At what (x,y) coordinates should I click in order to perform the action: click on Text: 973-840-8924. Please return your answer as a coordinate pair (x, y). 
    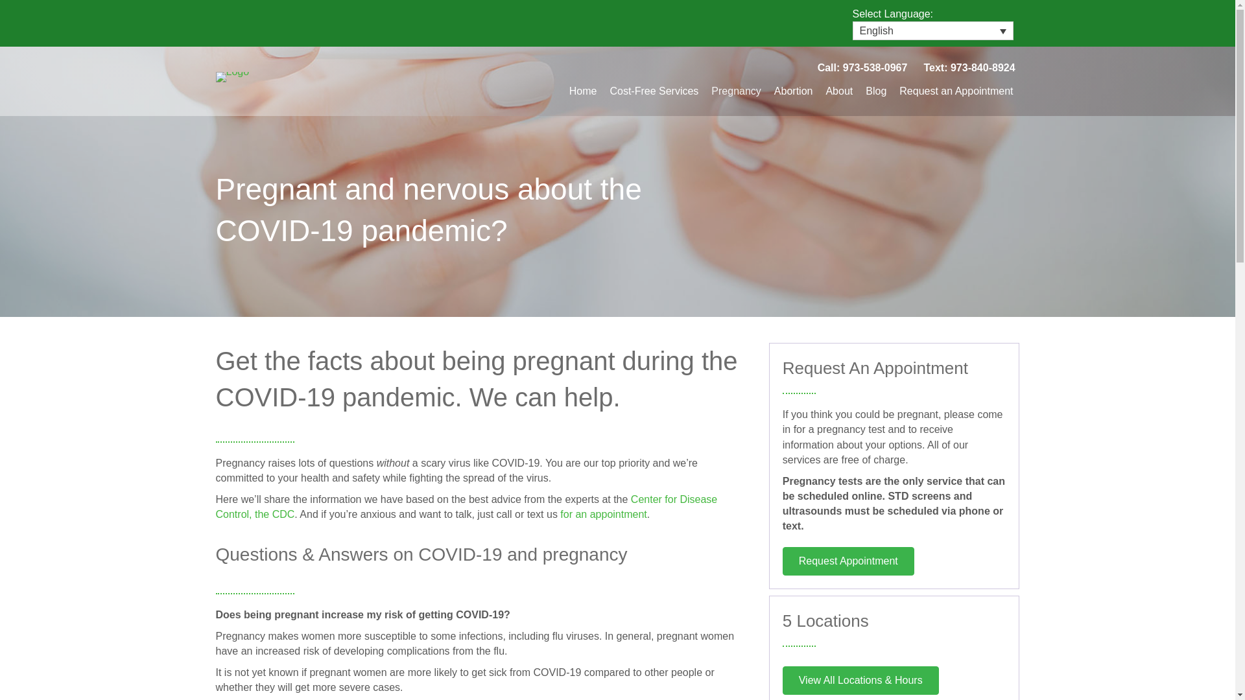
    Looking at the image, I should click on (969, 67).